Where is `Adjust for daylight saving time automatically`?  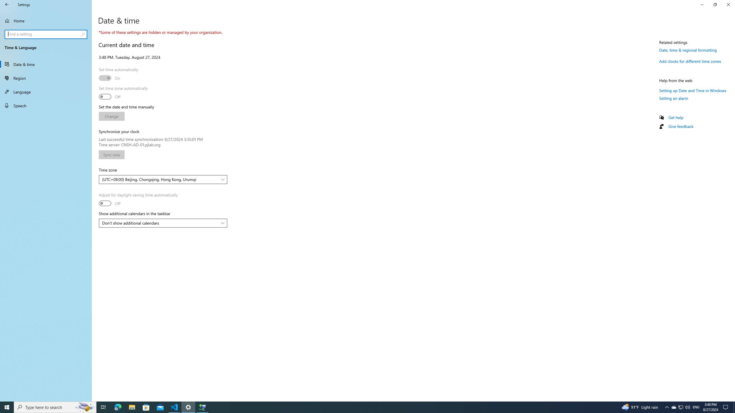
Adjust for daylight saving time automatically is located at coordinates (138, 200).